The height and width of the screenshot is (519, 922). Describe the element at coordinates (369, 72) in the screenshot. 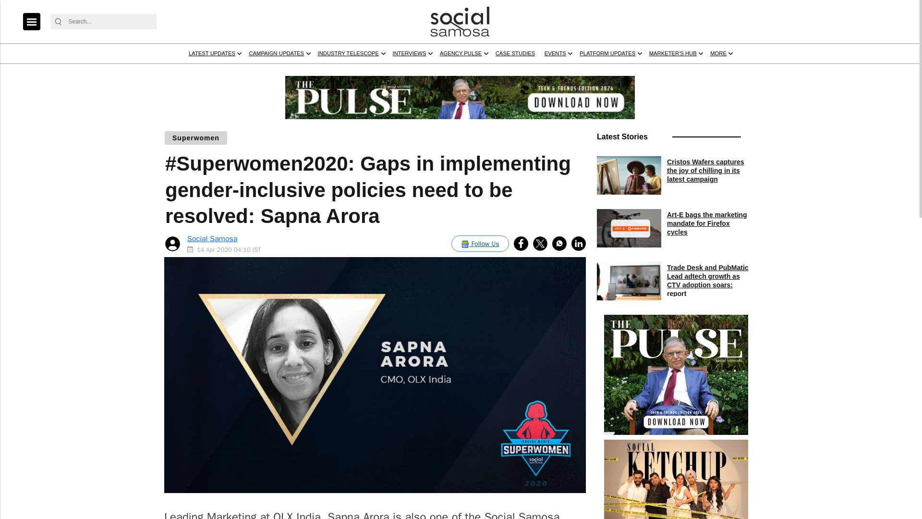

I see `CAMPAIGN UPDATES` at that location.